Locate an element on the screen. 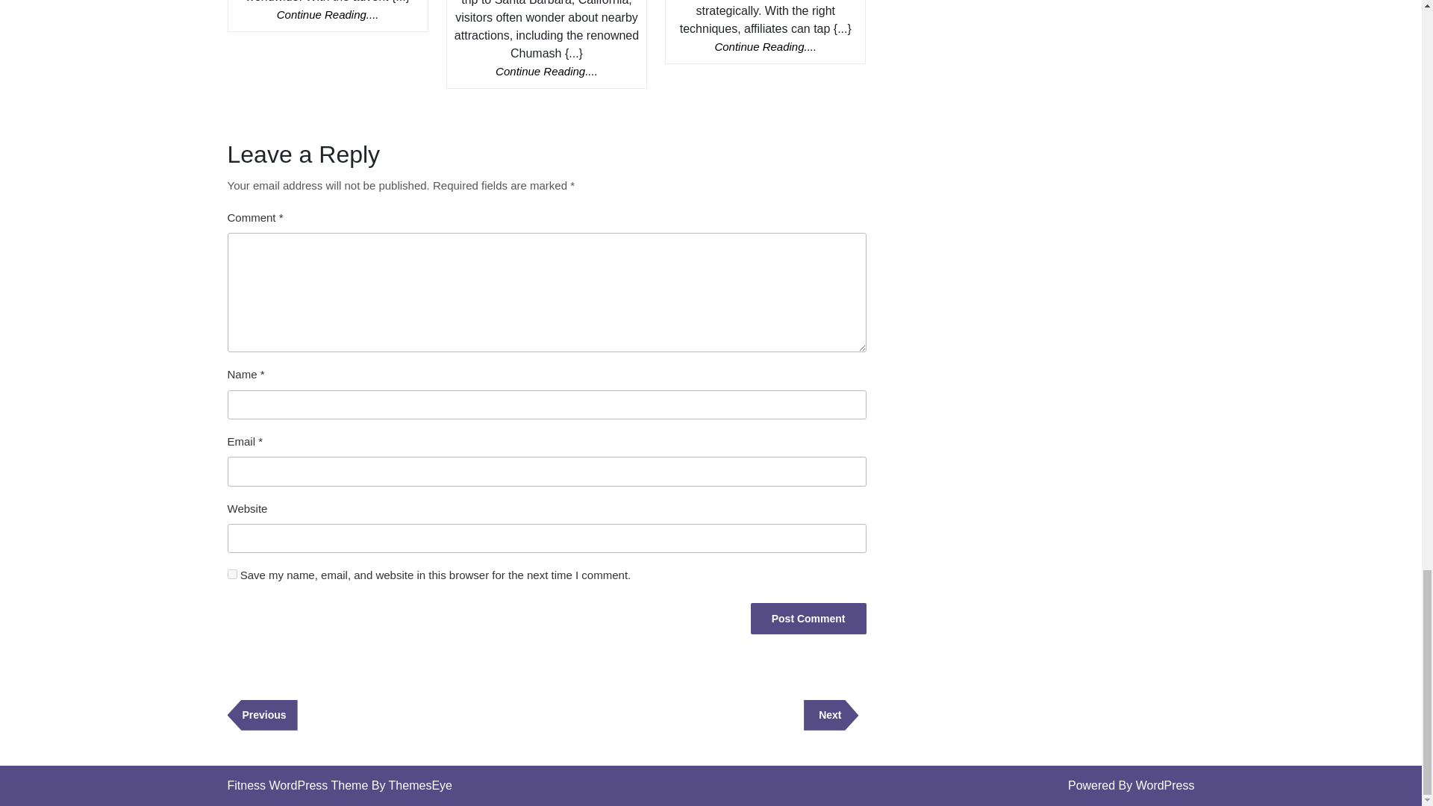 This screenshot has height=806, width=1433. Post Comment is located at coordinates (831, 715).